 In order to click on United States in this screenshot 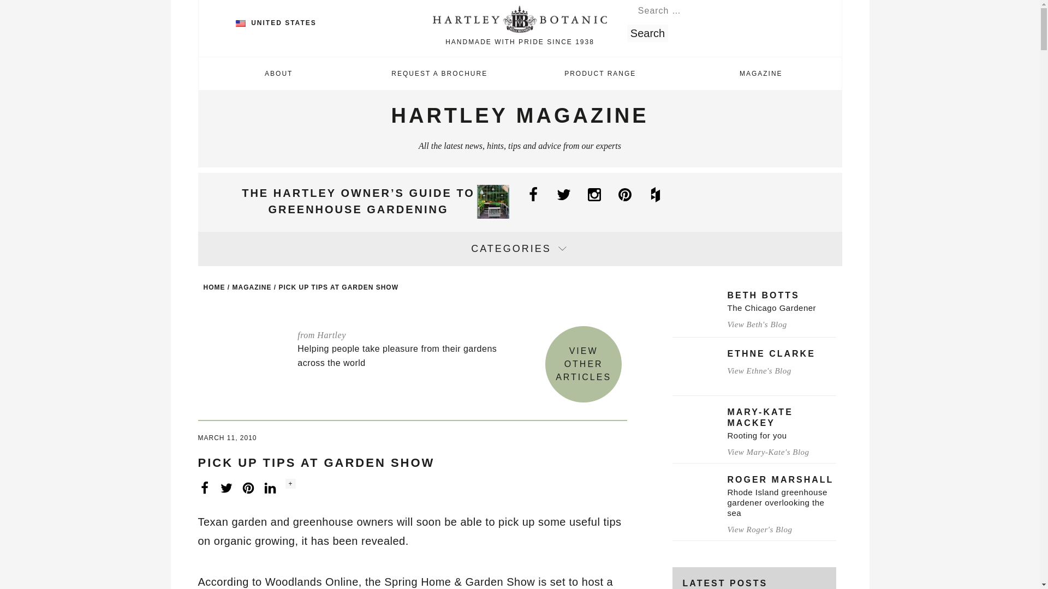, I will do `click(240, 23)`.